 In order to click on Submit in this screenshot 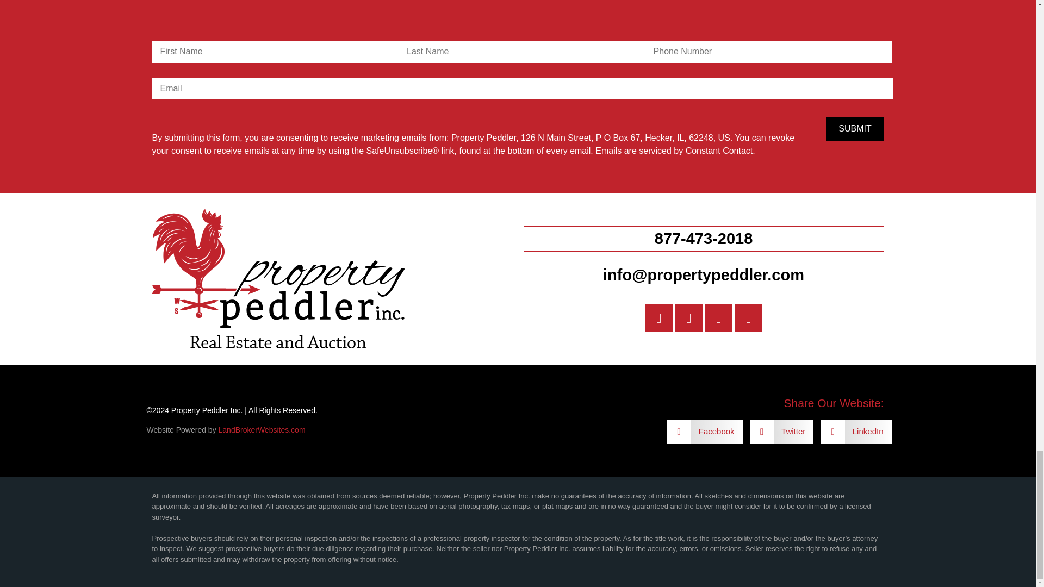, I will do `click(855, 128)`.